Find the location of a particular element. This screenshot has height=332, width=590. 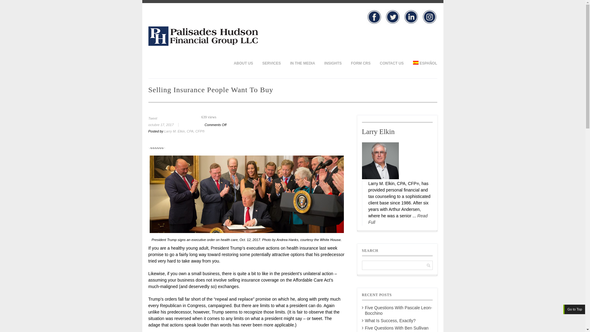

INSIGHTS is located at coordinates (333, 63).